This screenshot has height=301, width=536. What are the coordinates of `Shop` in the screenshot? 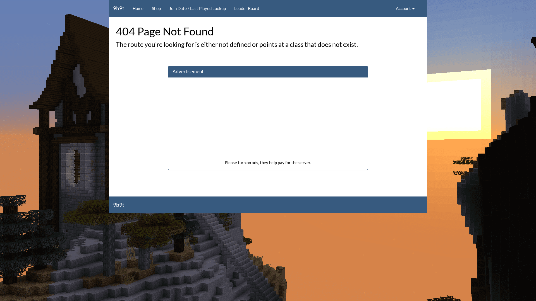 It's located at (156, 8).